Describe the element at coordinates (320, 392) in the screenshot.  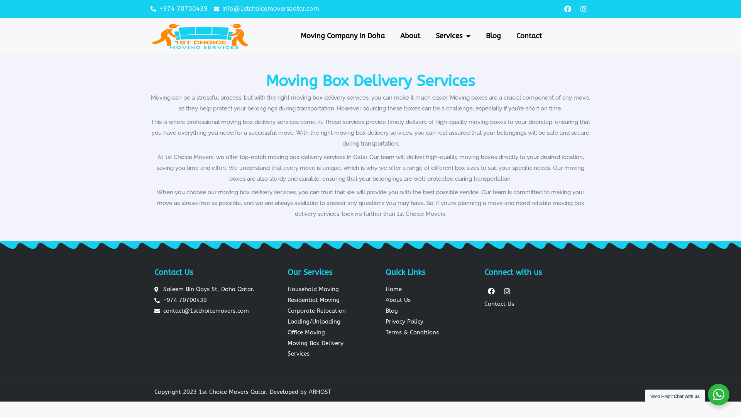
I see `ARHOST` at that location.